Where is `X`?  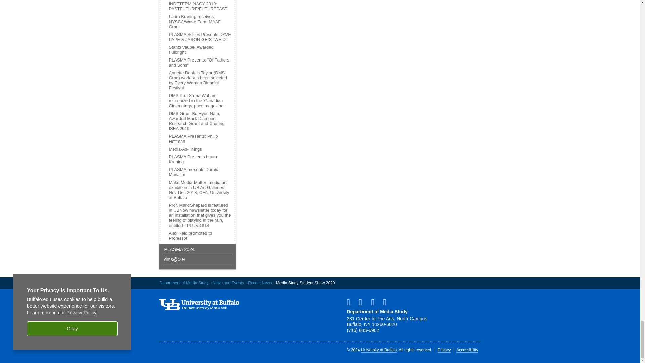
X is located at coordinates (387, 302).